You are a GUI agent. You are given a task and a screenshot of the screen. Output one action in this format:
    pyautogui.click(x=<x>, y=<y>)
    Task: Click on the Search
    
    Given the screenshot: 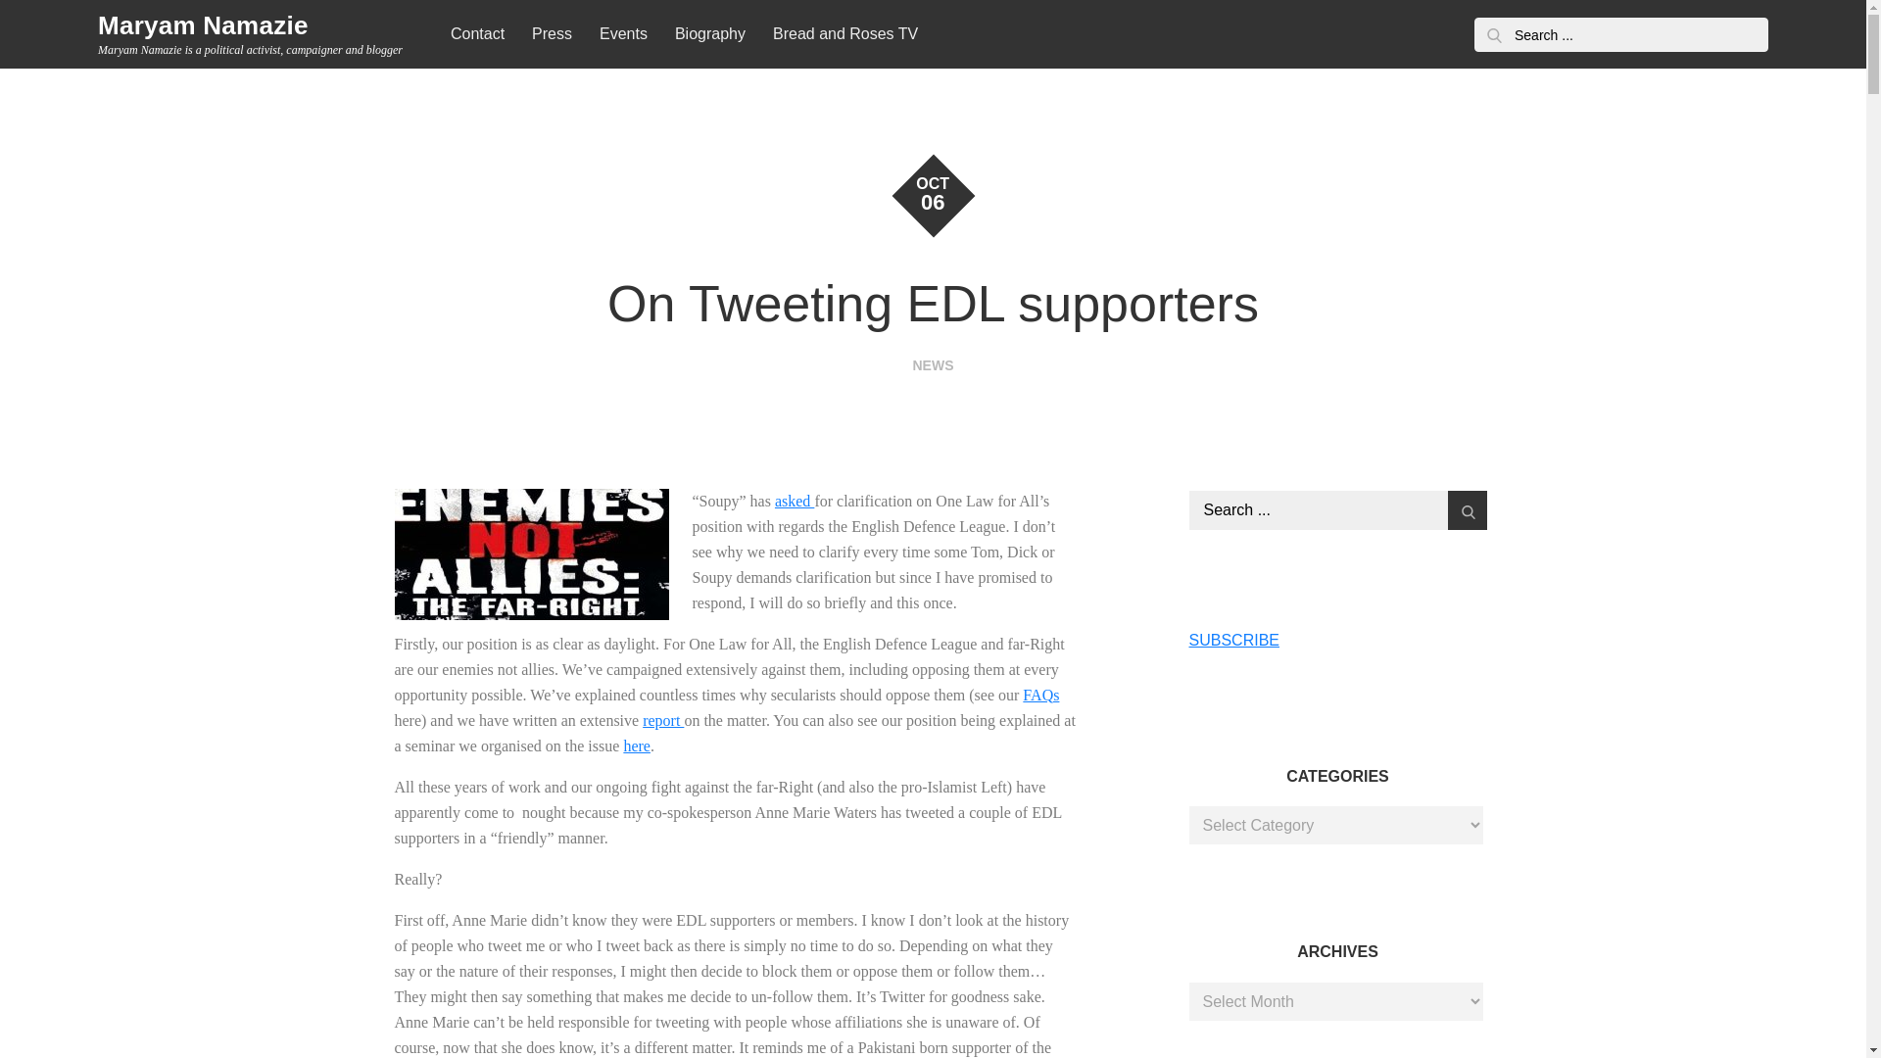 What is the action you would take?
    pyautogui.click(x=1494, y=34)
    